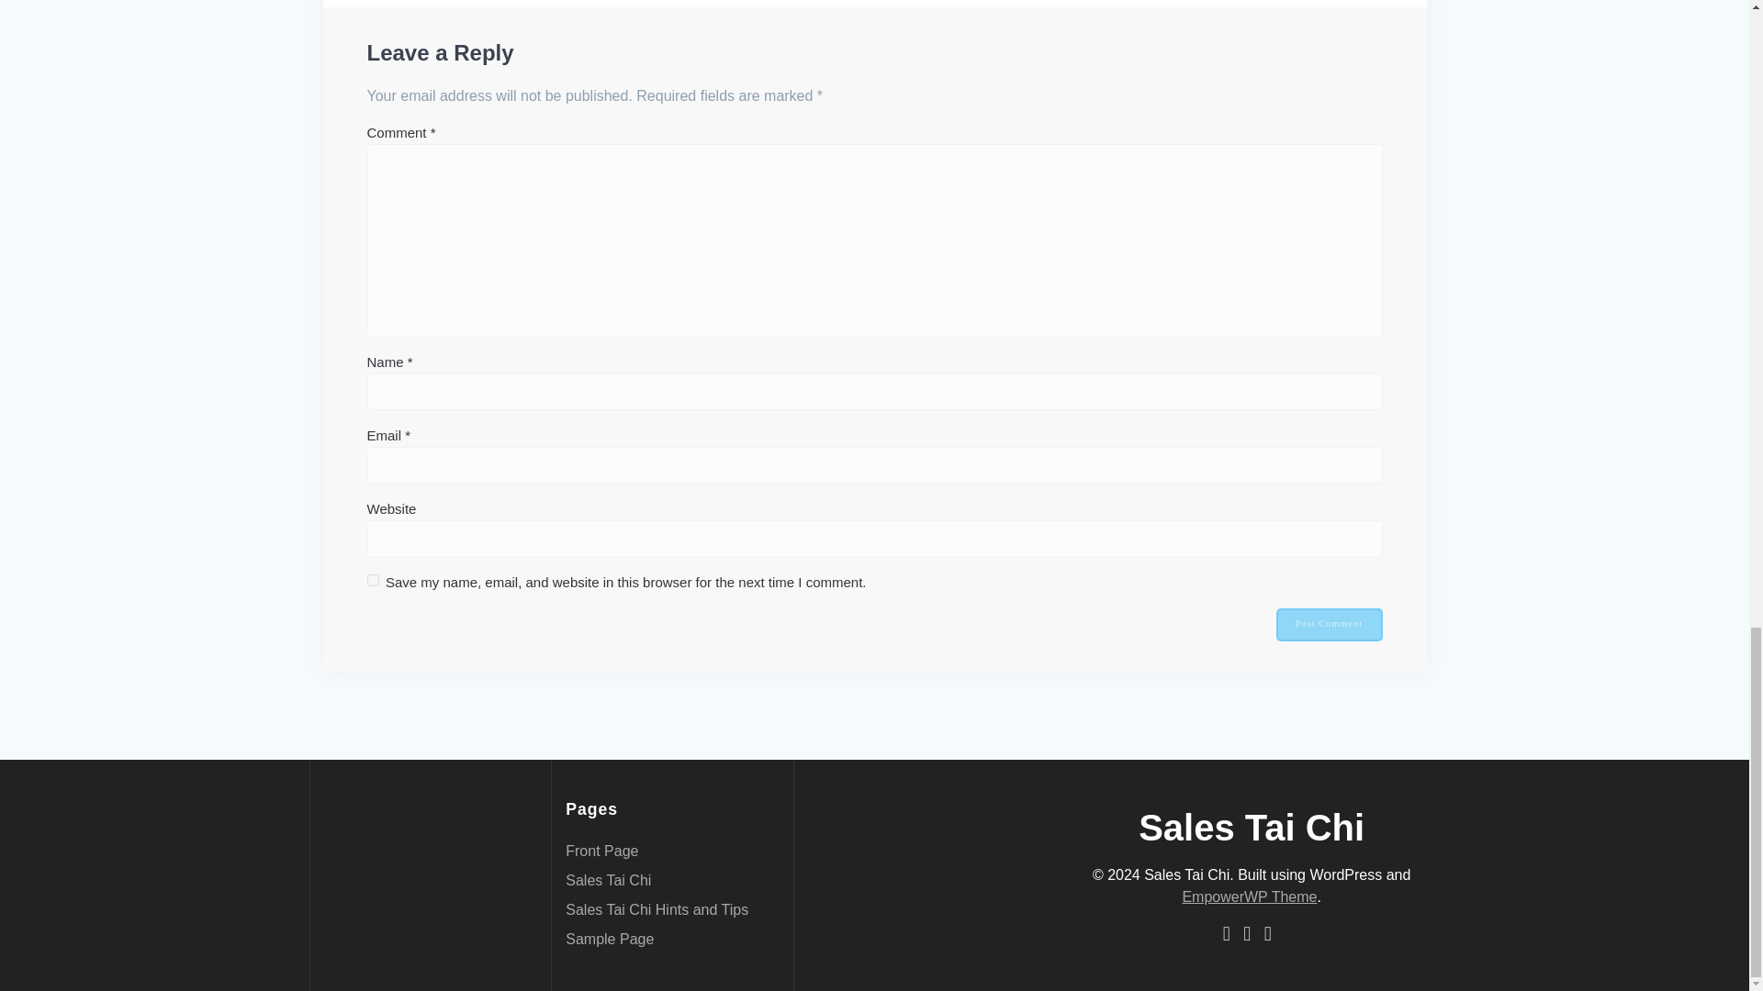 This screenshot has height=991, width=1763. I want to click on Front Page, so click(602, 852).